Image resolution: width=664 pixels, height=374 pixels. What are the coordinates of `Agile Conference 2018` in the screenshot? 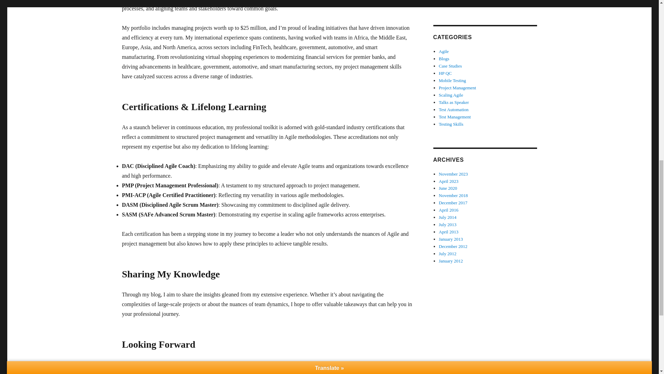 It's located at (460, 2).